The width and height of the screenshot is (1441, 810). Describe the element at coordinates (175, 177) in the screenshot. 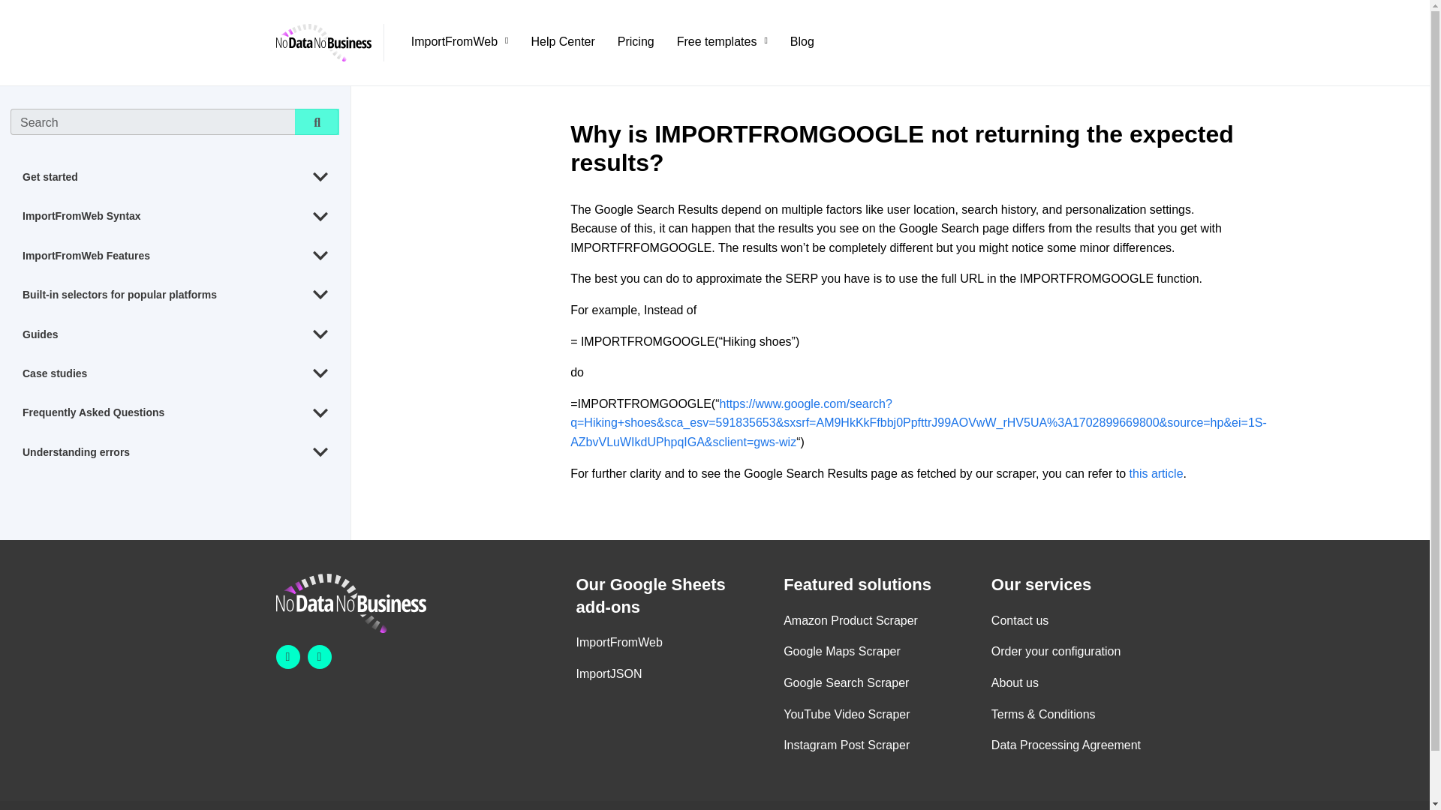

I see `Get started` at that location.